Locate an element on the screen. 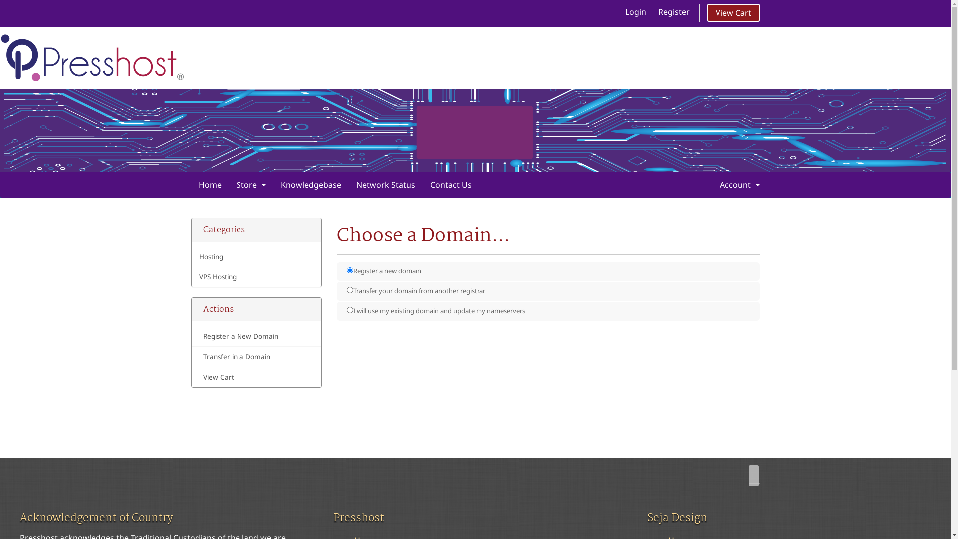  Knowledgebase is located at coordinates (311, 185).